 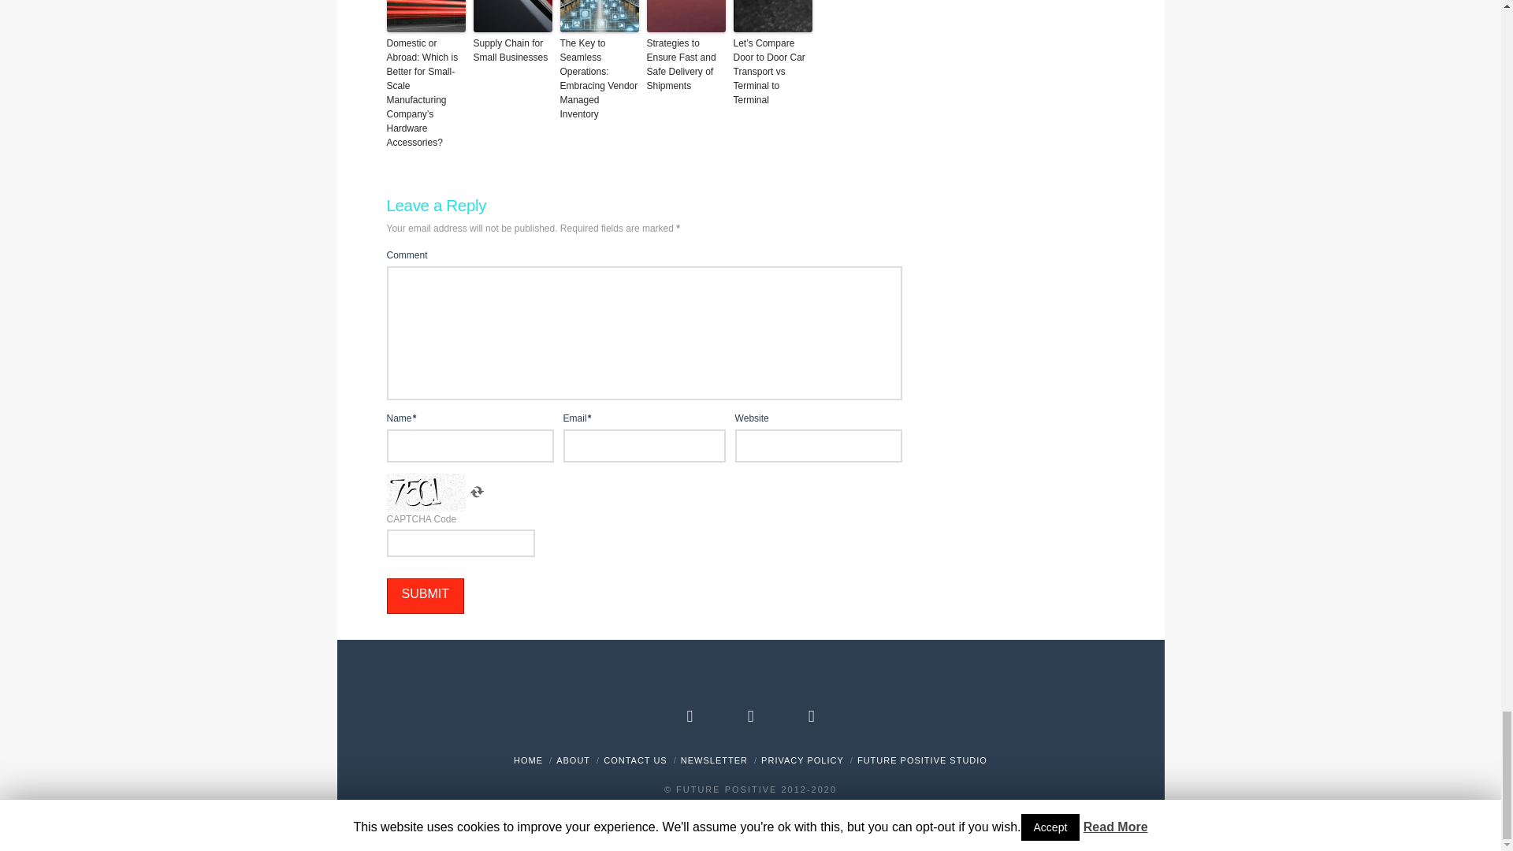 I want to click on Strategies to Ensure Fast and Safe Delivery of Shipments, so click(x=685, y=65).